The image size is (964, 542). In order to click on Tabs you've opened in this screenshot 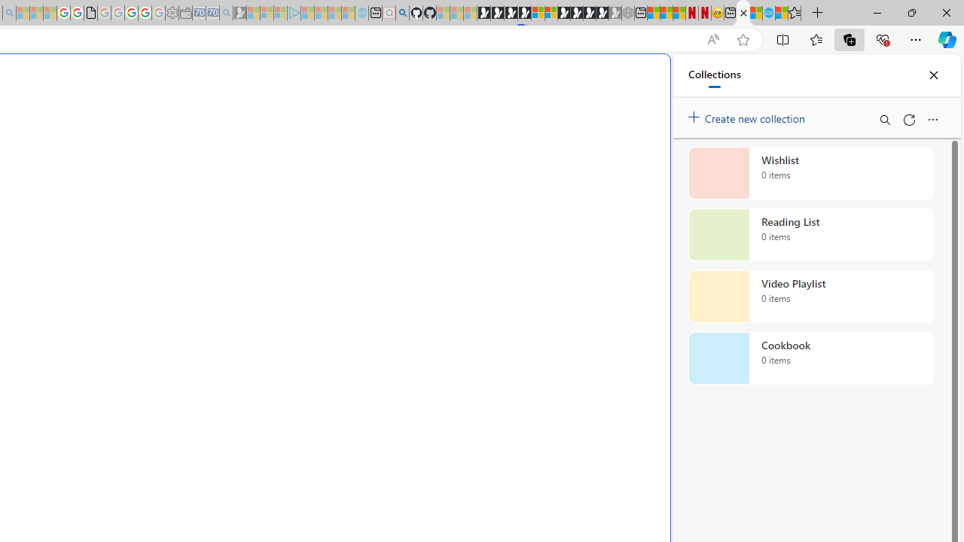, I will do `click(208, 200)`.